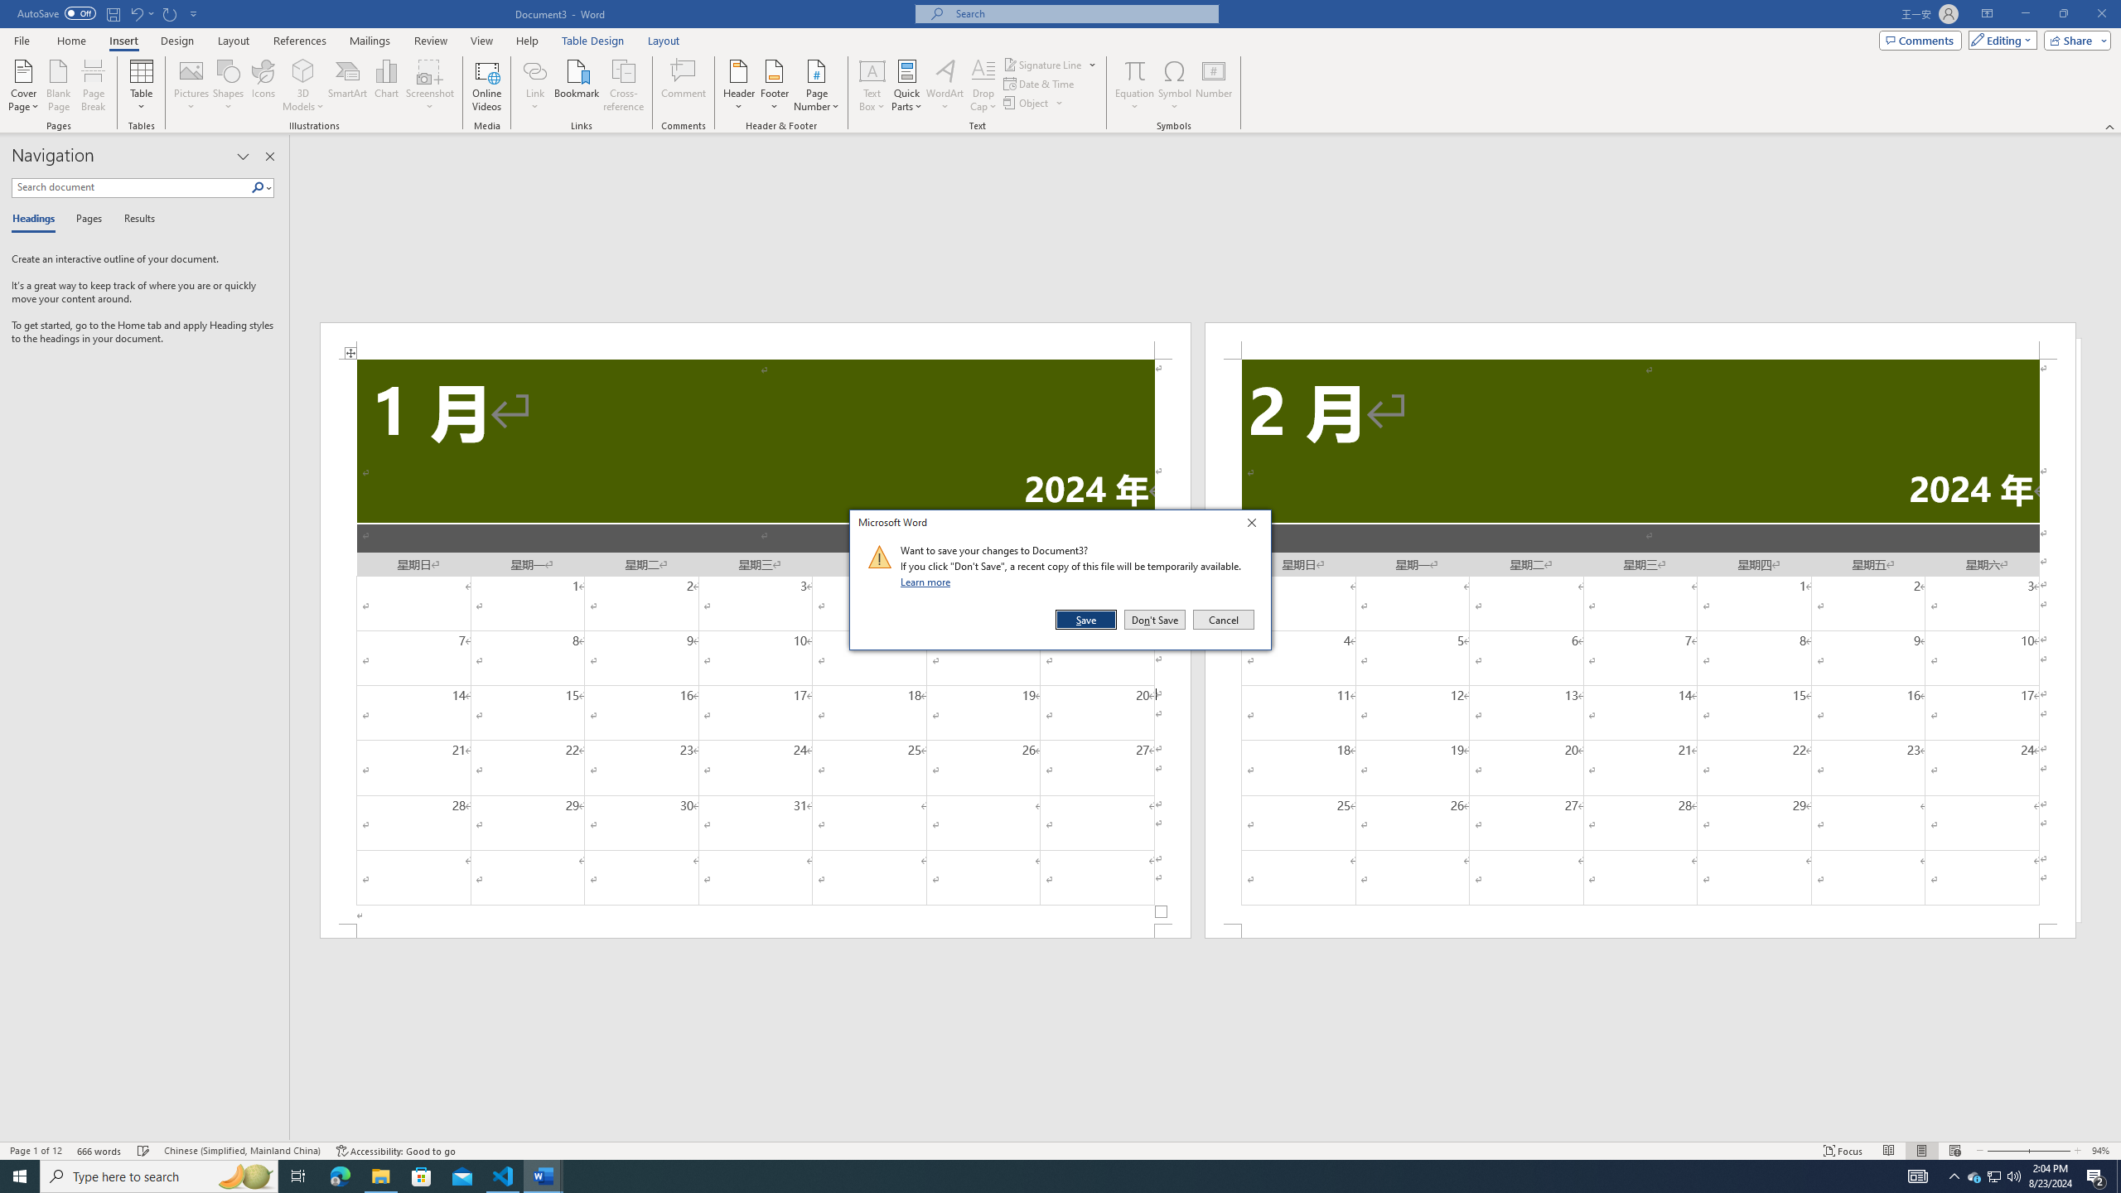 The width and height of the screenshot is (2121, 1193). I want to click on Running applications, so click(1046, 1176).